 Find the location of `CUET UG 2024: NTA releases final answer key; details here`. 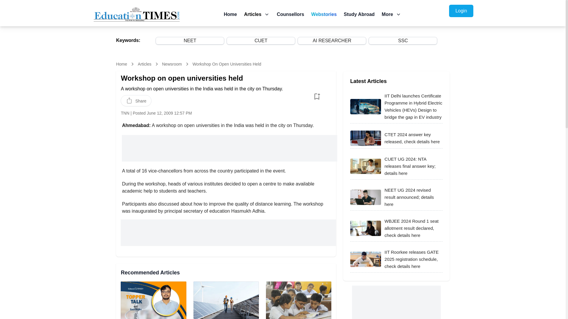

CUET UG 2024: NTA releases final answer key; details here is located at coordinates (366, 166).